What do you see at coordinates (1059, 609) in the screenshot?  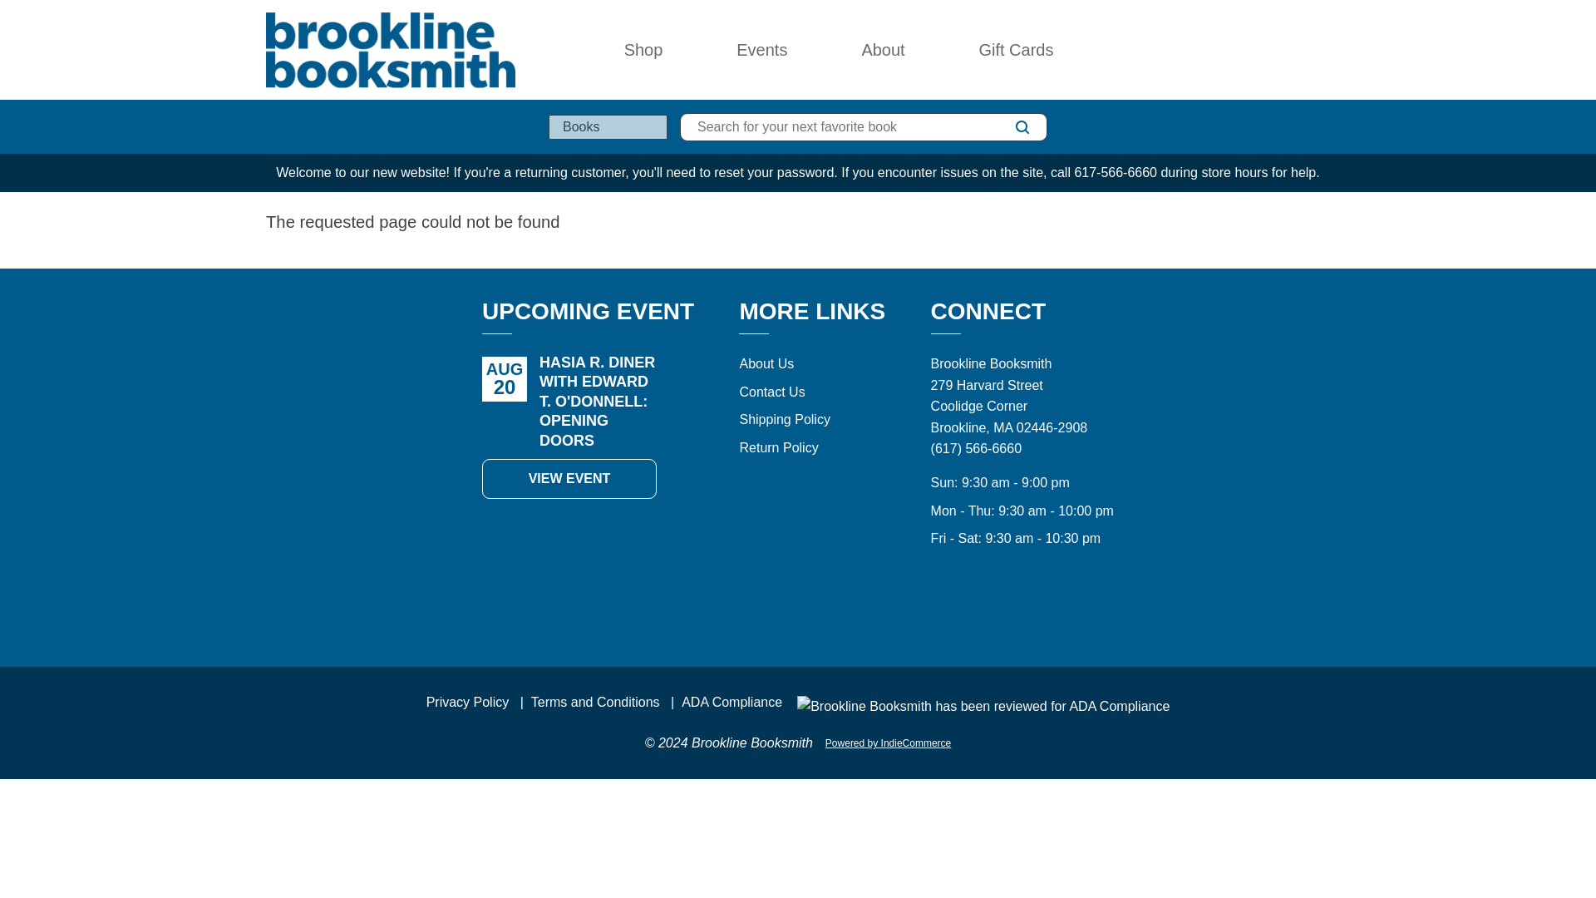 I see `Connect with Youtube Channel` at bounding box center [1059, 609].